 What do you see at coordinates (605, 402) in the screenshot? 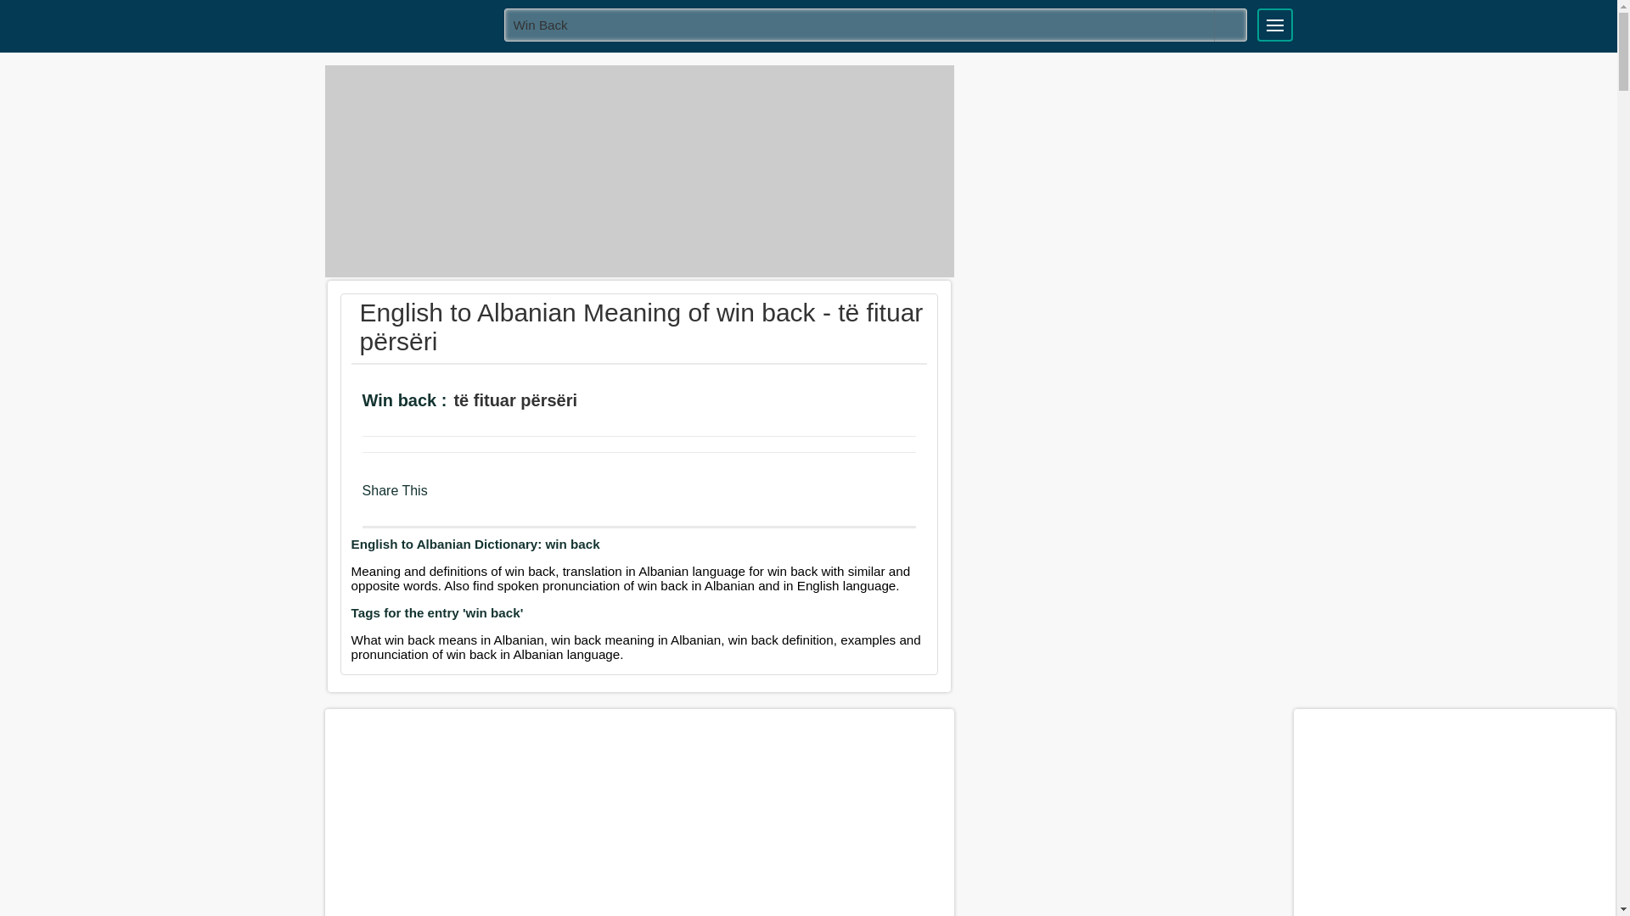
I see `Say The Word` at bounding box center [605, 402].